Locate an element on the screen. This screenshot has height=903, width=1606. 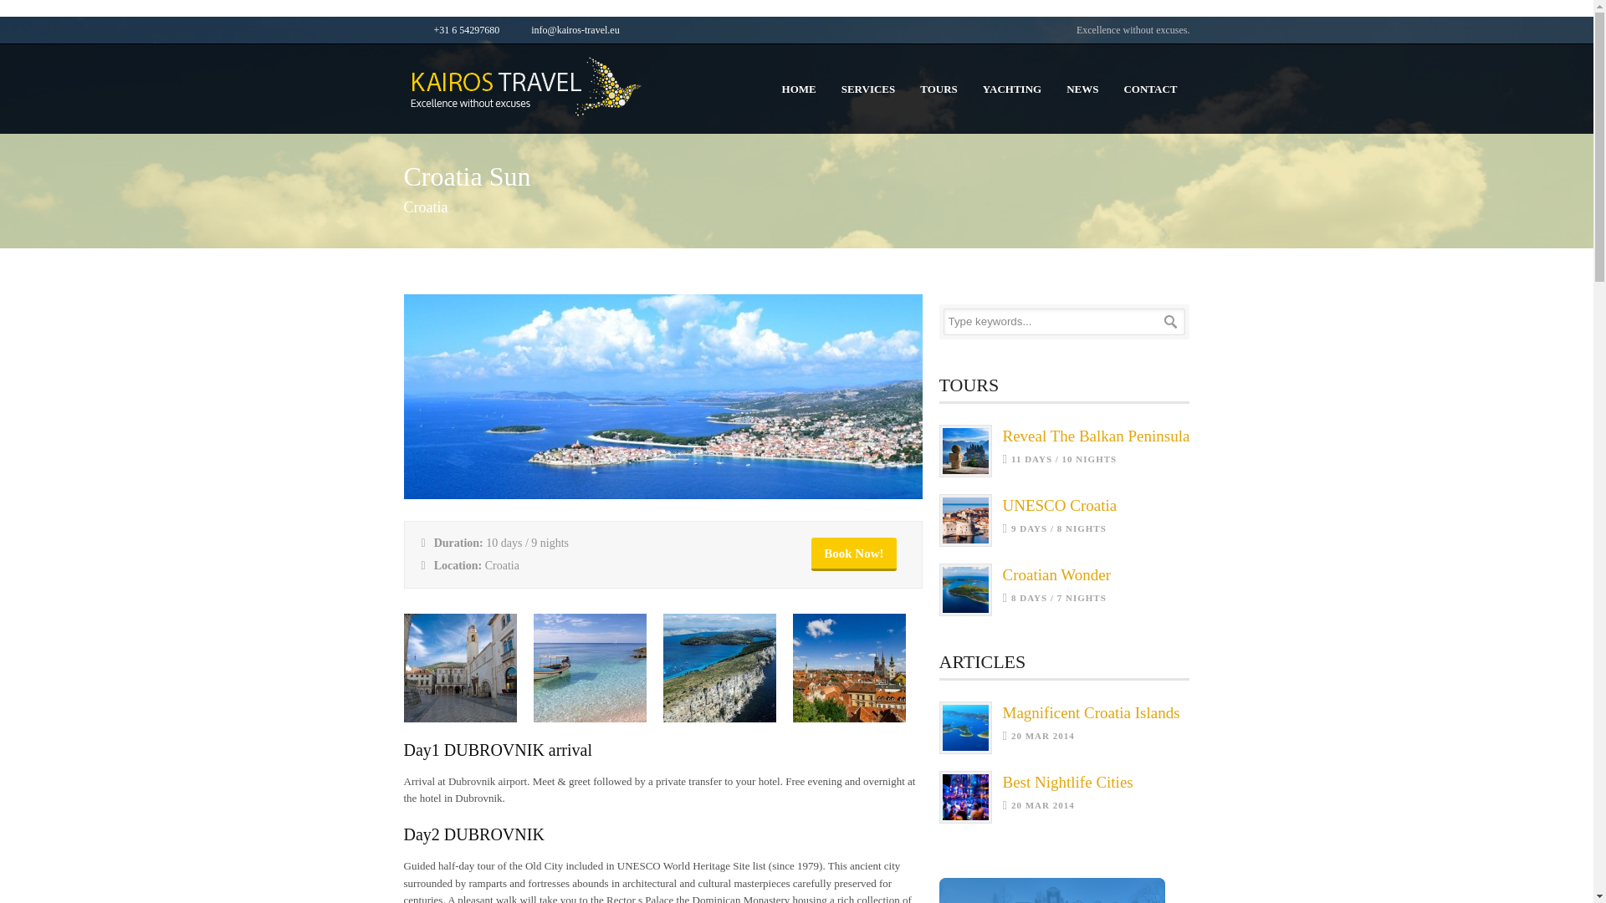
Croatia Sun is located at coordinates (1091, 712).